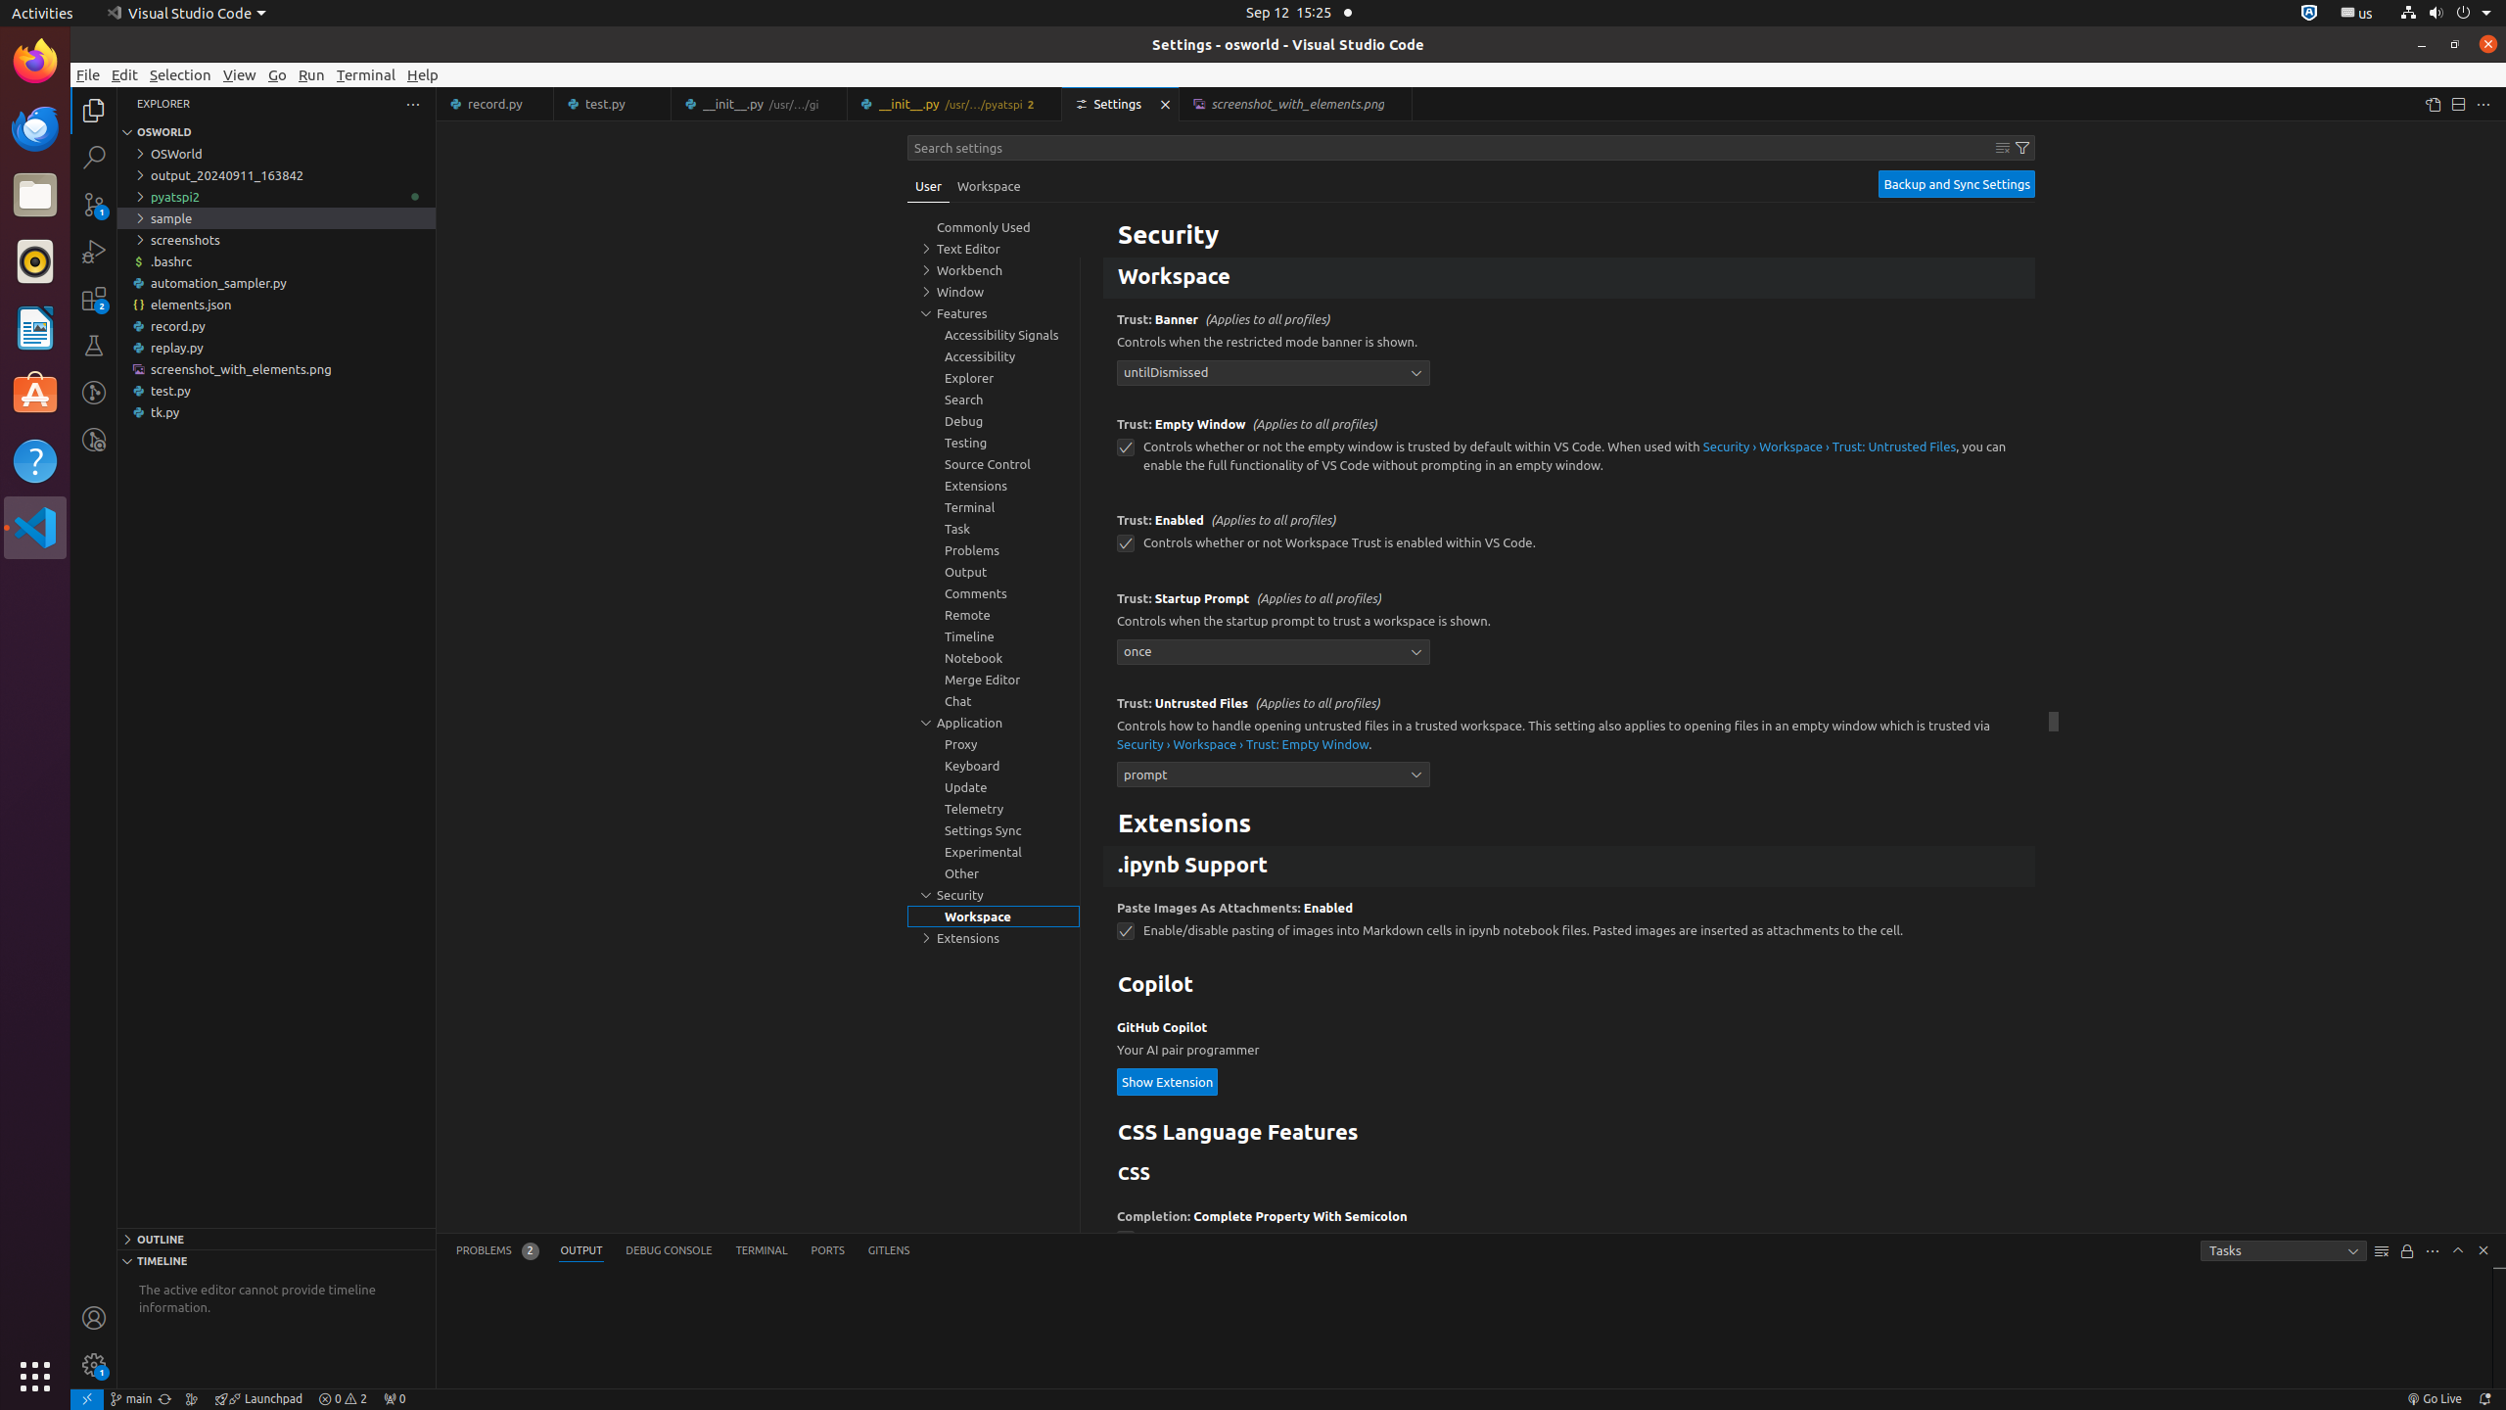  I want to click on Update, group, so click(994, 787).